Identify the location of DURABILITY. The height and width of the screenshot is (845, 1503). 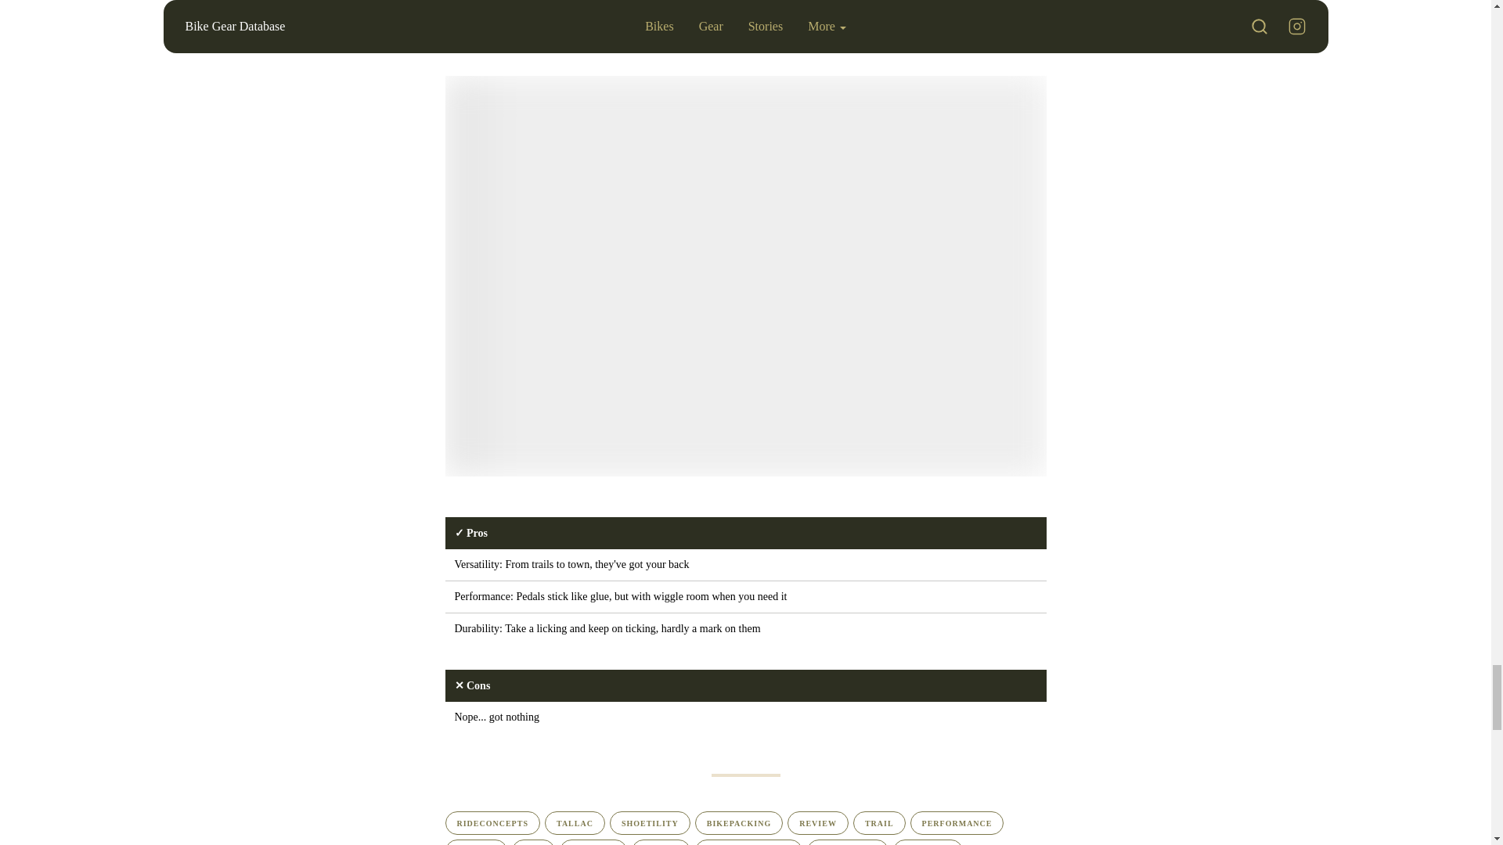
(847, 842).